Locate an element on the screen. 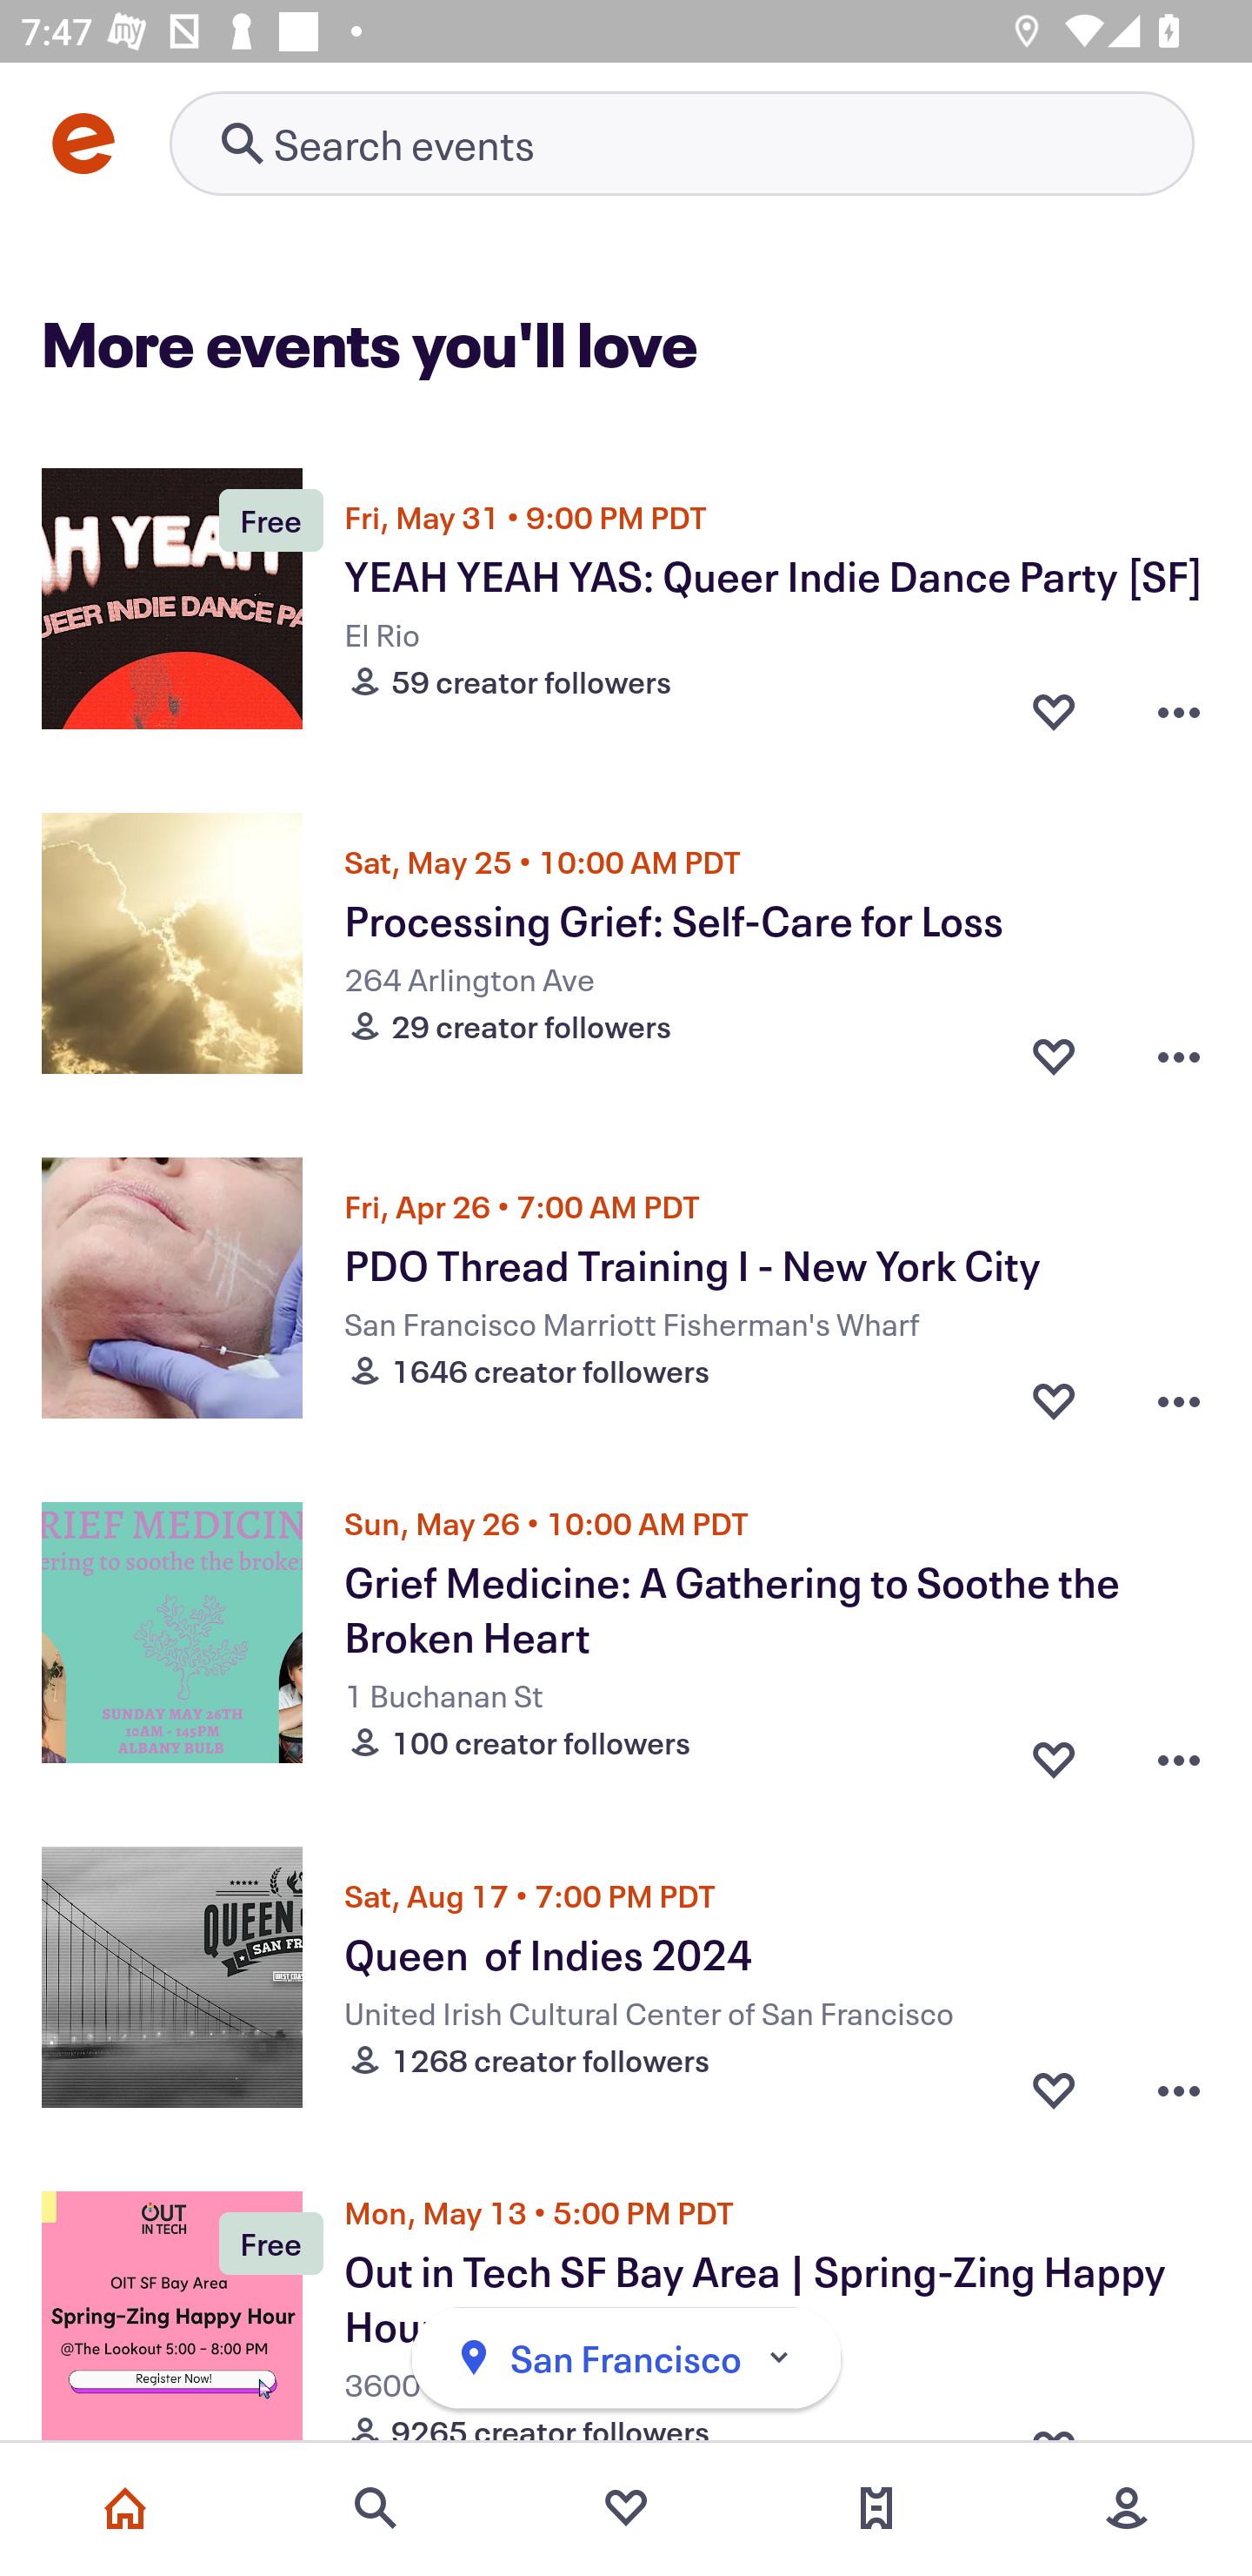 This screenshot has height=2576, width=1252. San Francisco is located at coordinates (626, 2358).